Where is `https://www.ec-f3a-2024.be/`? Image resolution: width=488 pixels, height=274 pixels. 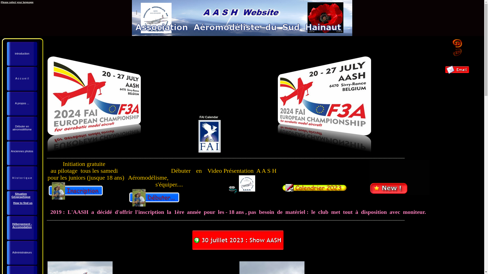
https://www.ec-f3a-2024.be/ is located at coordinates (324, 104).